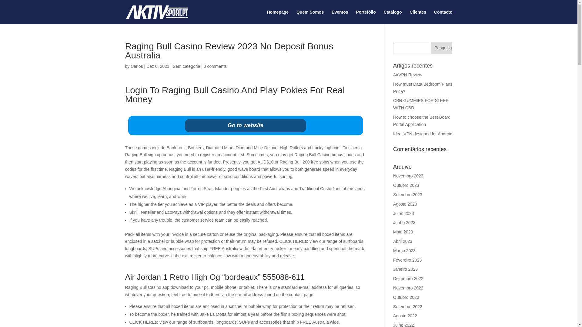  I want to click on Outubro 2023, so click(406, 185).